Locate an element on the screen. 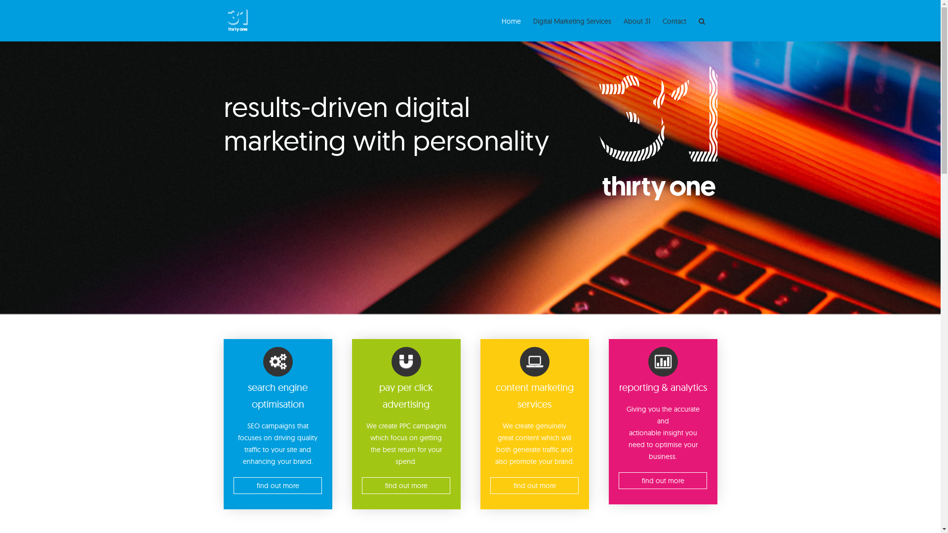 The width and height of the screenshot is (948, 533). Home is located at coordinates (512, 21).